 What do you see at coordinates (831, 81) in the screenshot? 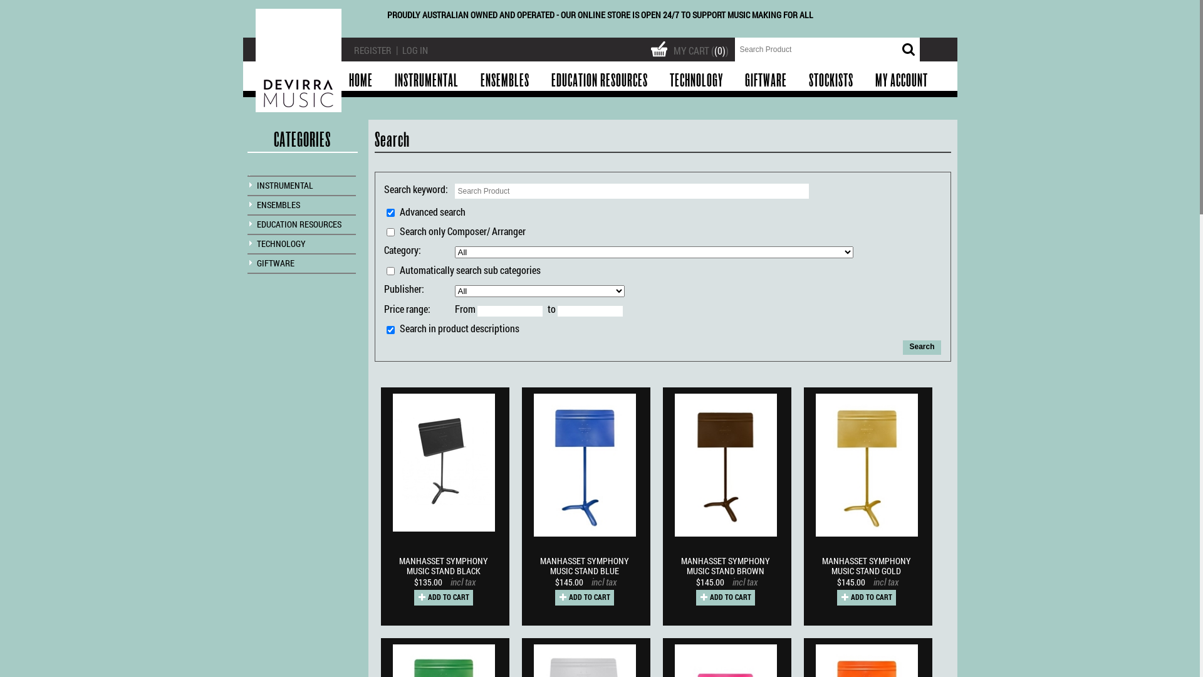
I see `STOCKISTS` at bounding box center [831, 81].